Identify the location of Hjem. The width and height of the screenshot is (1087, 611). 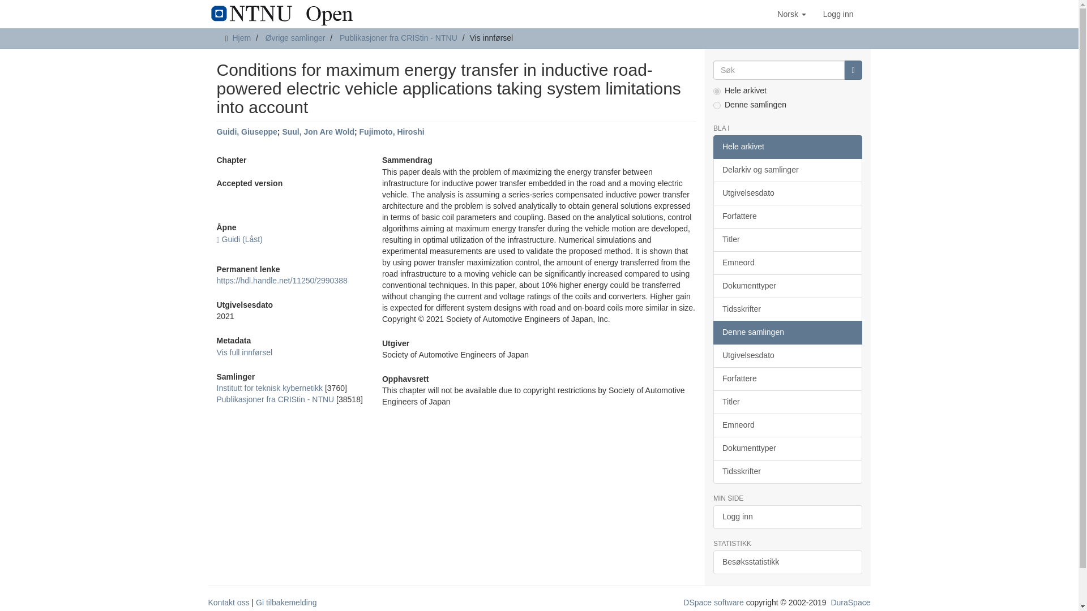
(241, 37).